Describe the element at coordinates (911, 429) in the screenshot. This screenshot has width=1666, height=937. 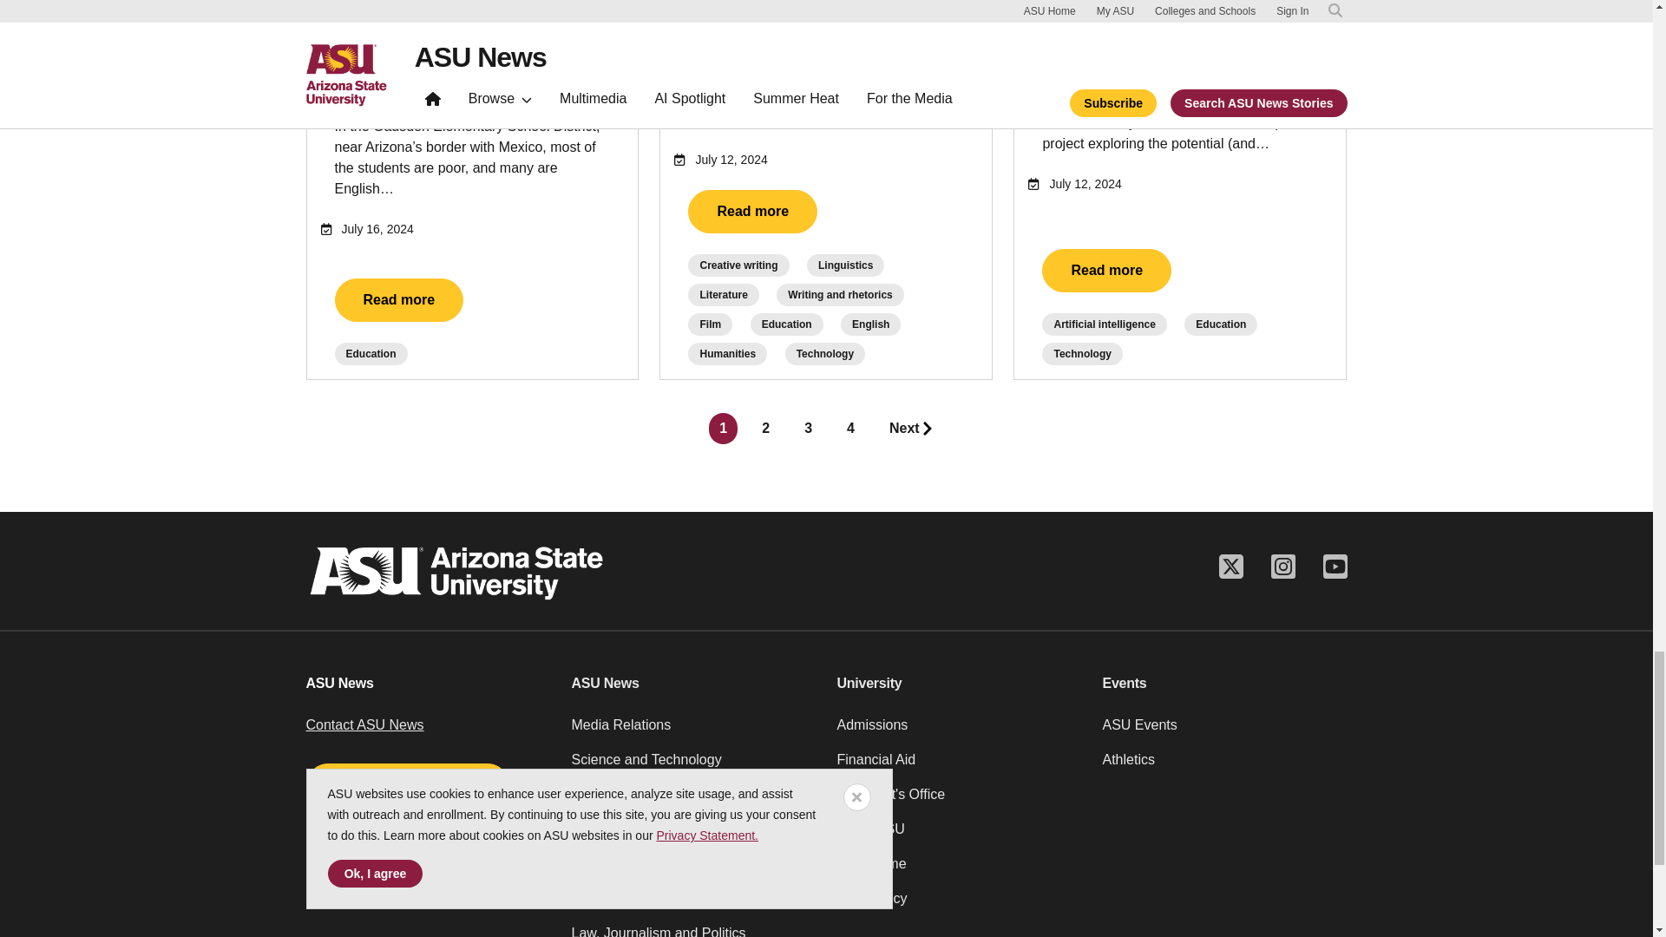
I see `Go to last page` at that location.